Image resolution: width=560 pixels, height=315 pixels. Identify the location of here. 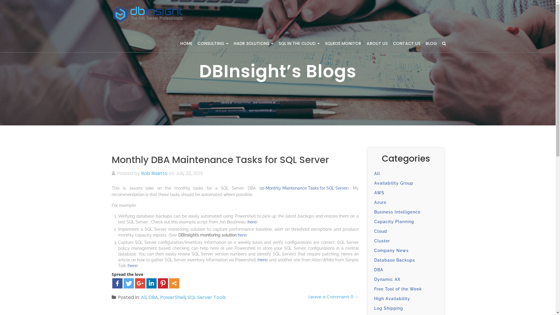
(242, 235).